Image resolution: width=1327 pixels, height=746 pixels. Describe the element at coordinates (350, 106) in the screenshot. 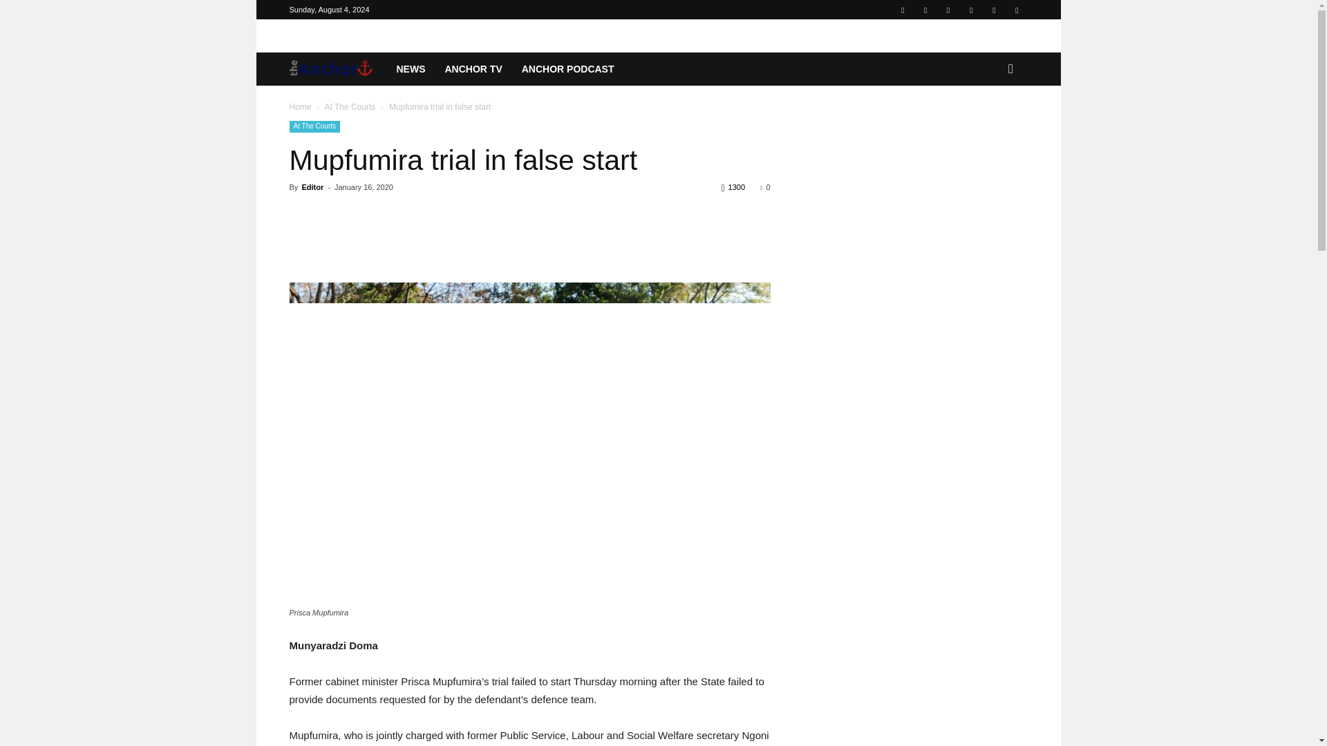

I see `View all posts in At The Courts` at that location.